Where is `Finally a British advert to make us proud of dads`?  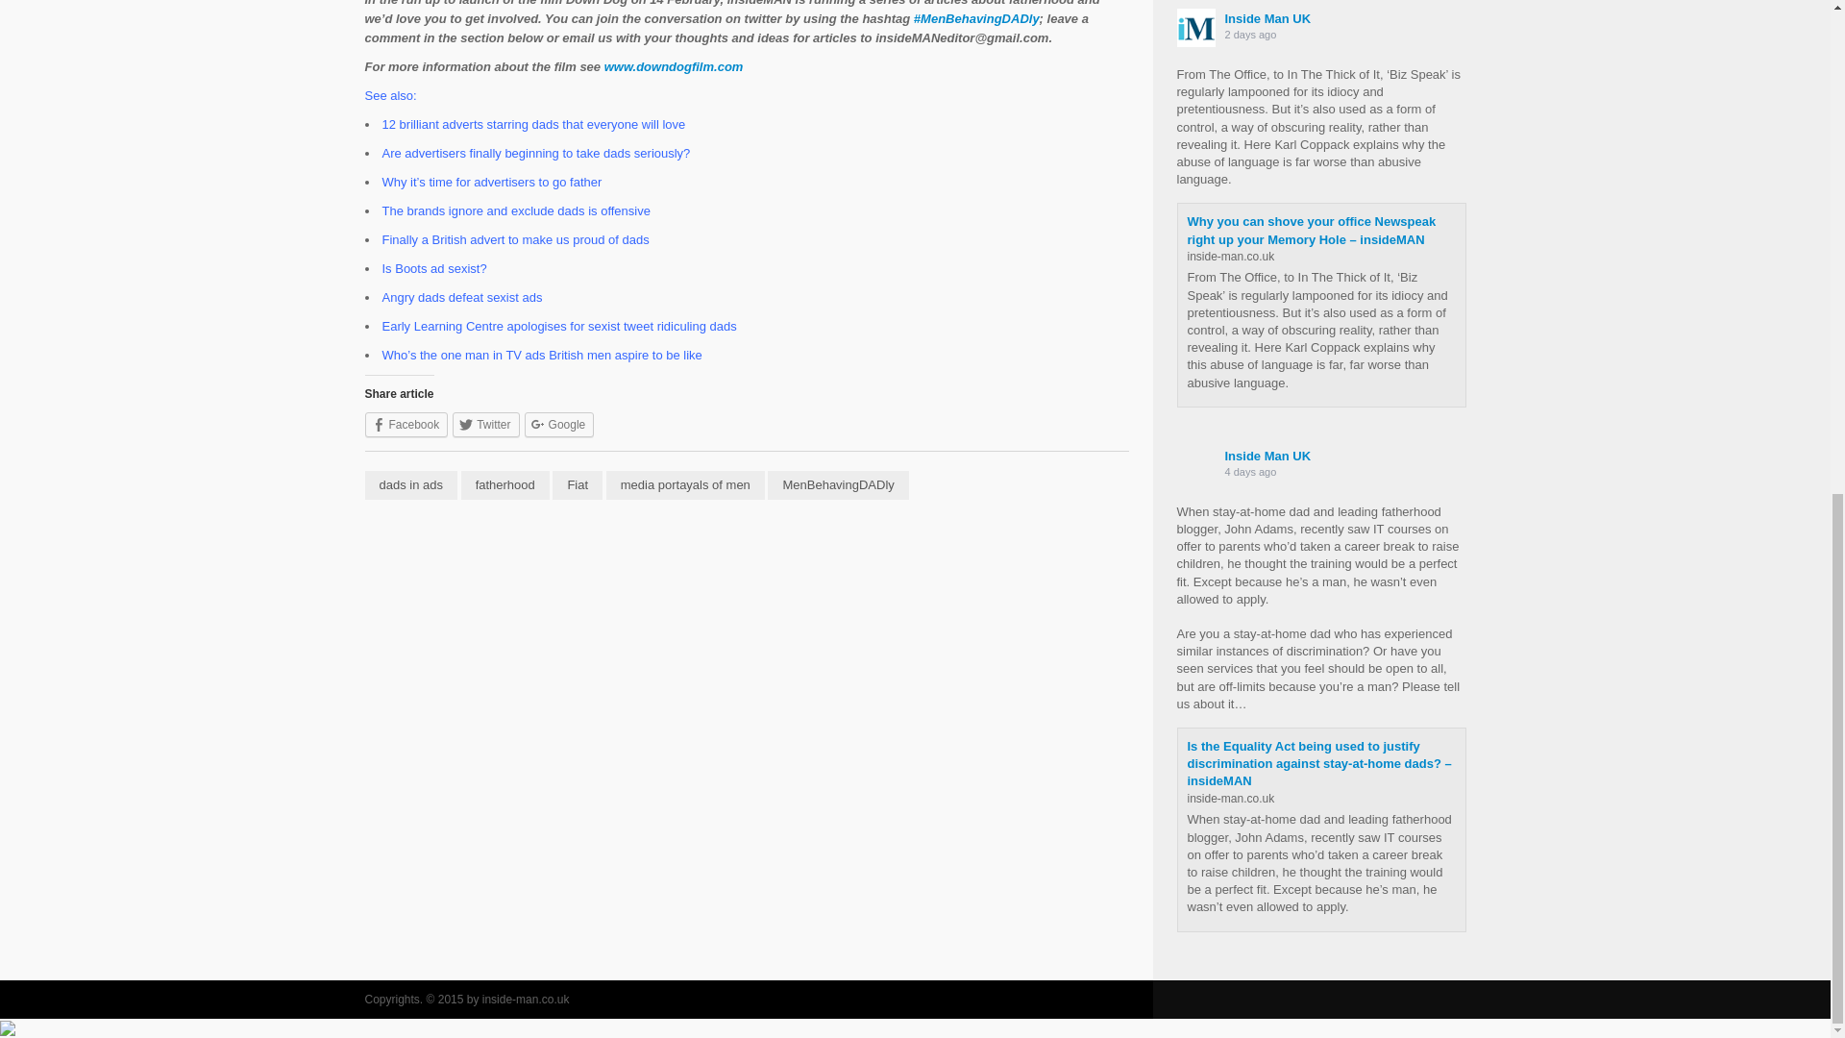
Finally a British advert to make us proud of dads is located at coordinates (515, 239).